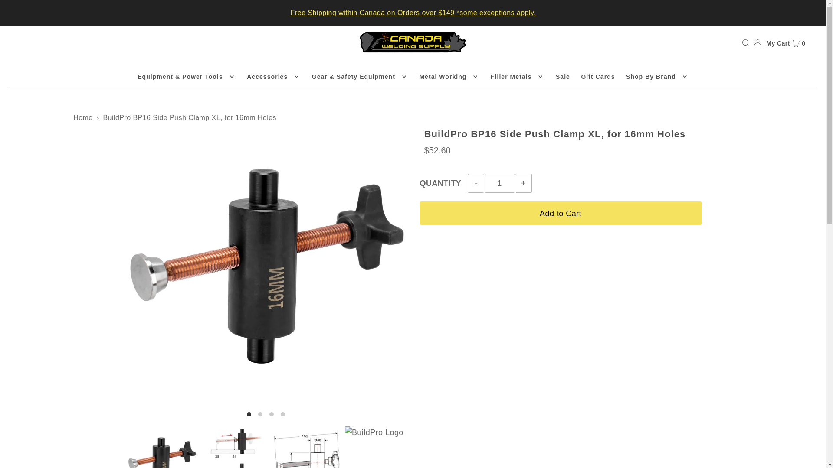  What do you see at coordinates (500, 183) in the screenshot?
I see `1` at bounding box center [500, 183].